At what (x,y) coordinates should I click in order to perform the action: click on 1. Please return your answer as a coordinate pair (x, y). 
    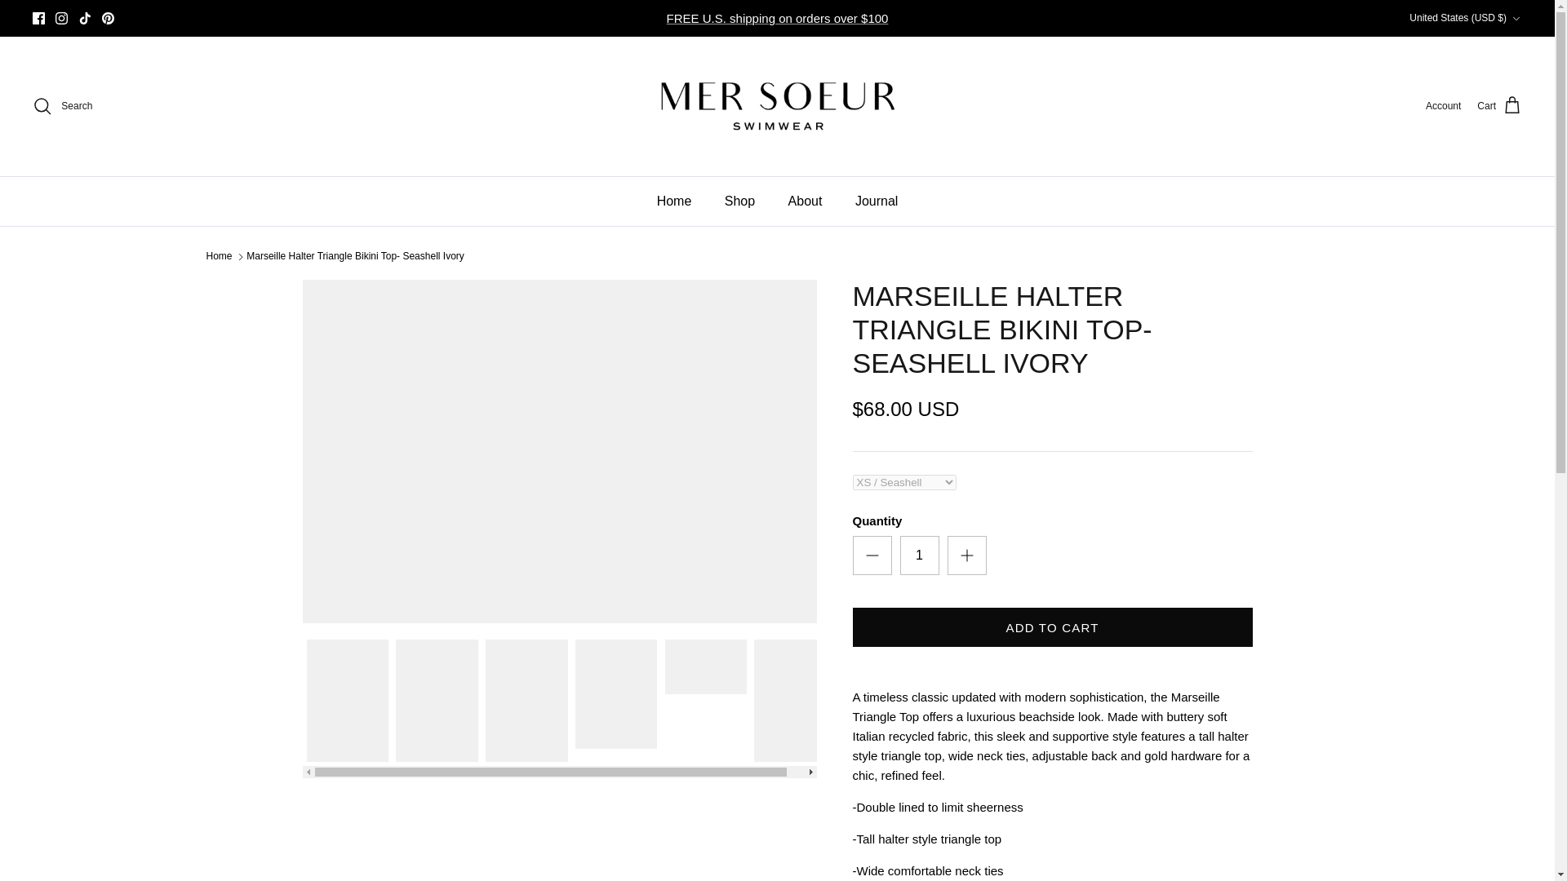
    Looking at the image, I should click on (919, 555).